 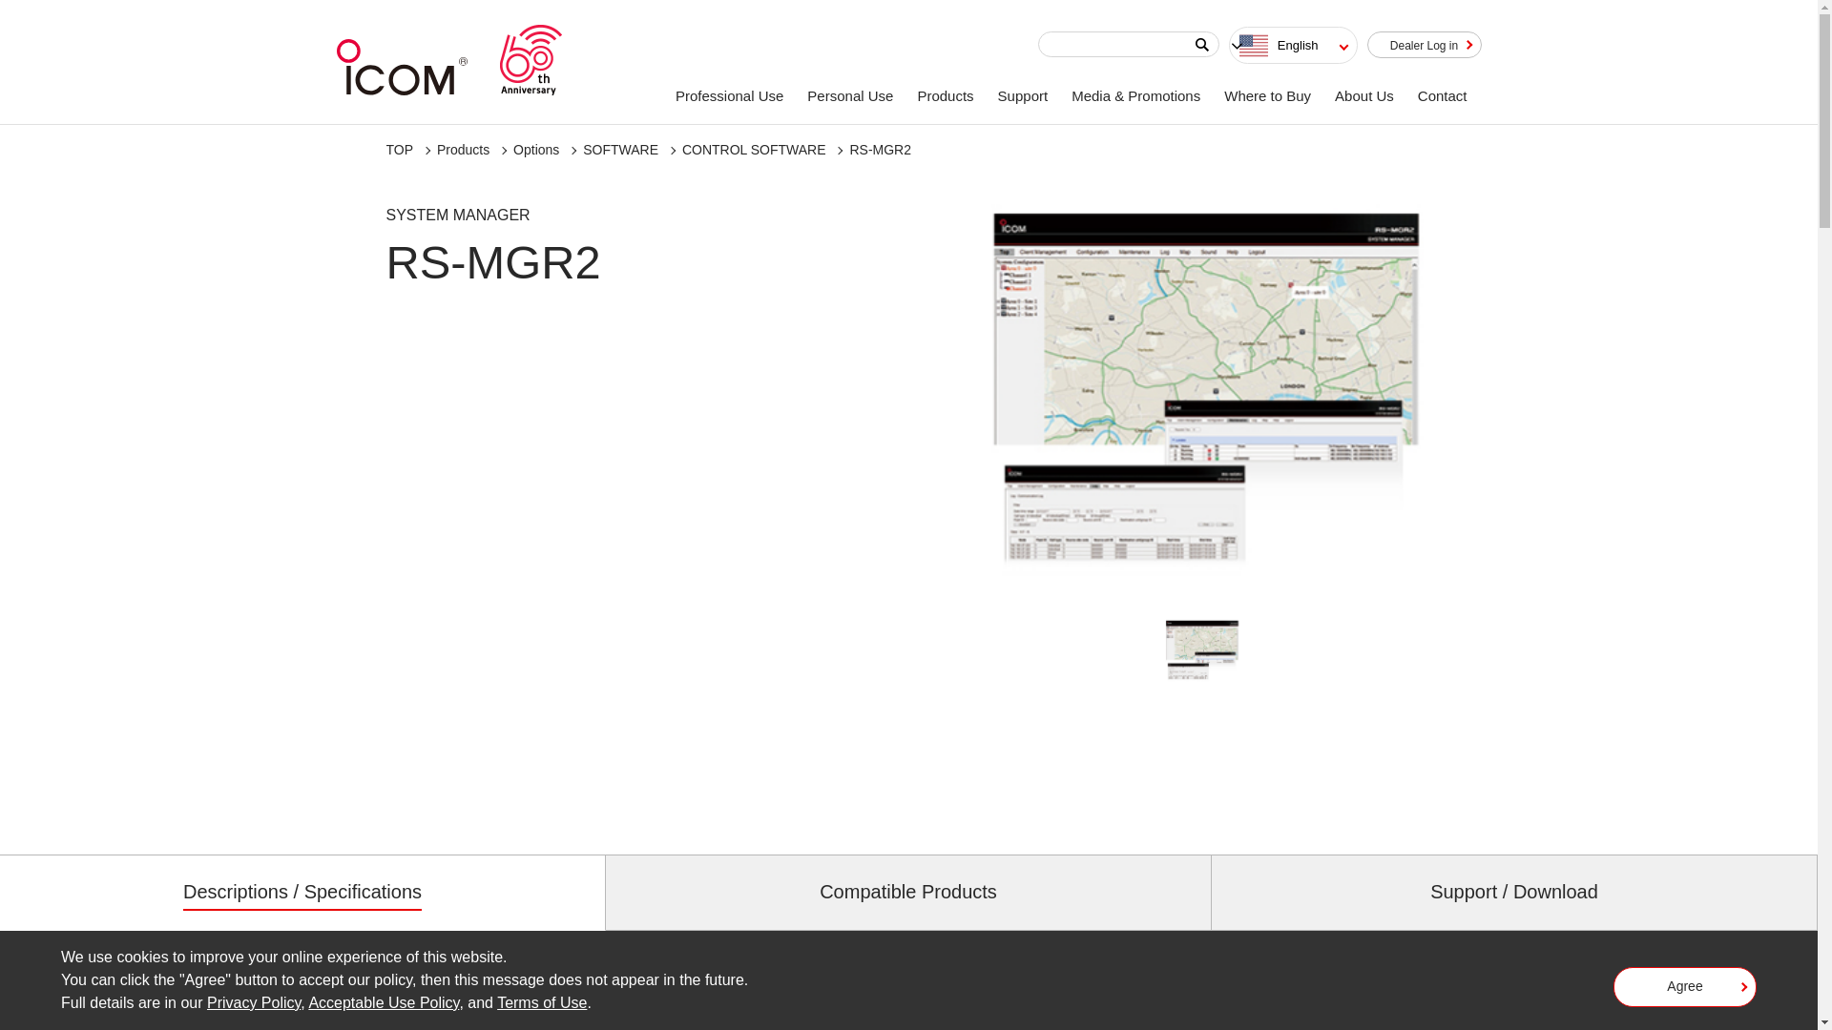 I want to click on CONTROL SOFTWARE, so click(x=754, y=150).